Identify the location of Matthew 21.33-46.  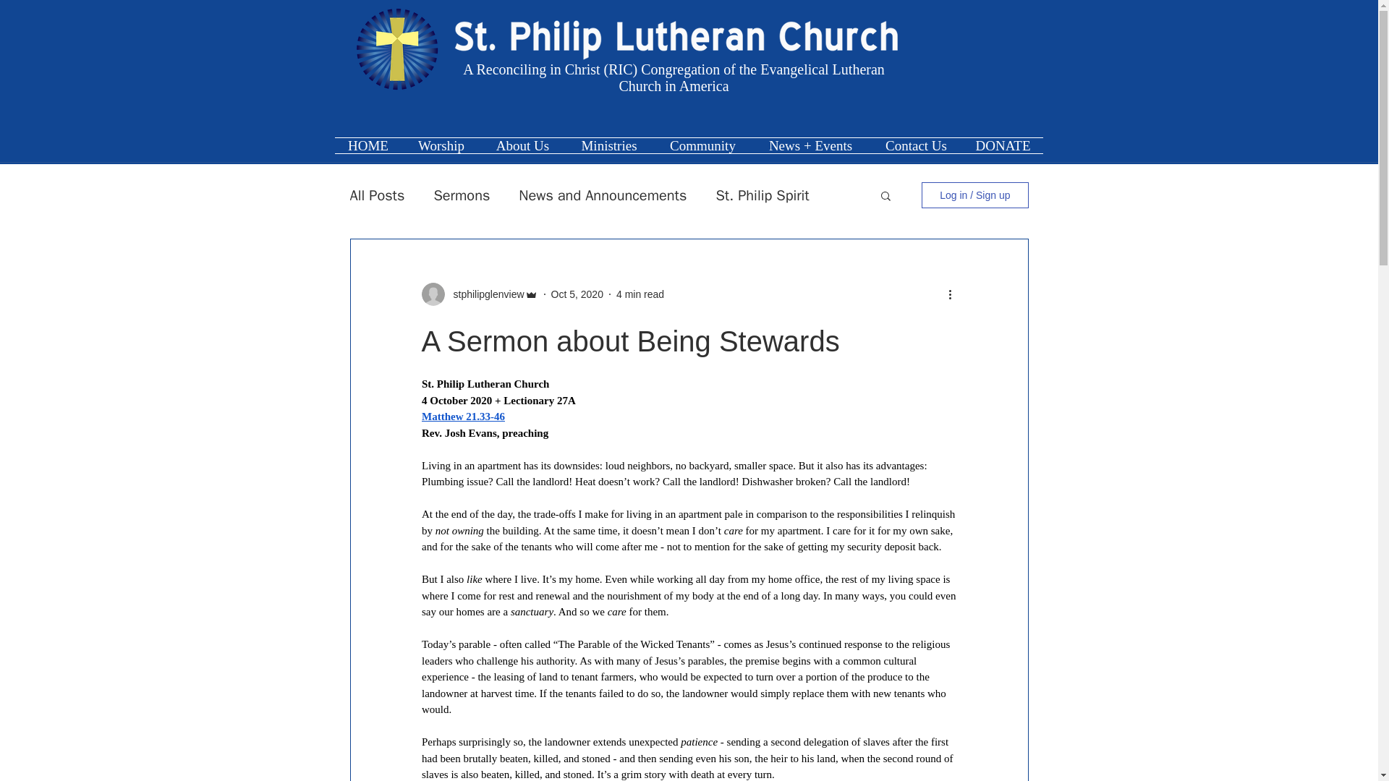
(462, 417).